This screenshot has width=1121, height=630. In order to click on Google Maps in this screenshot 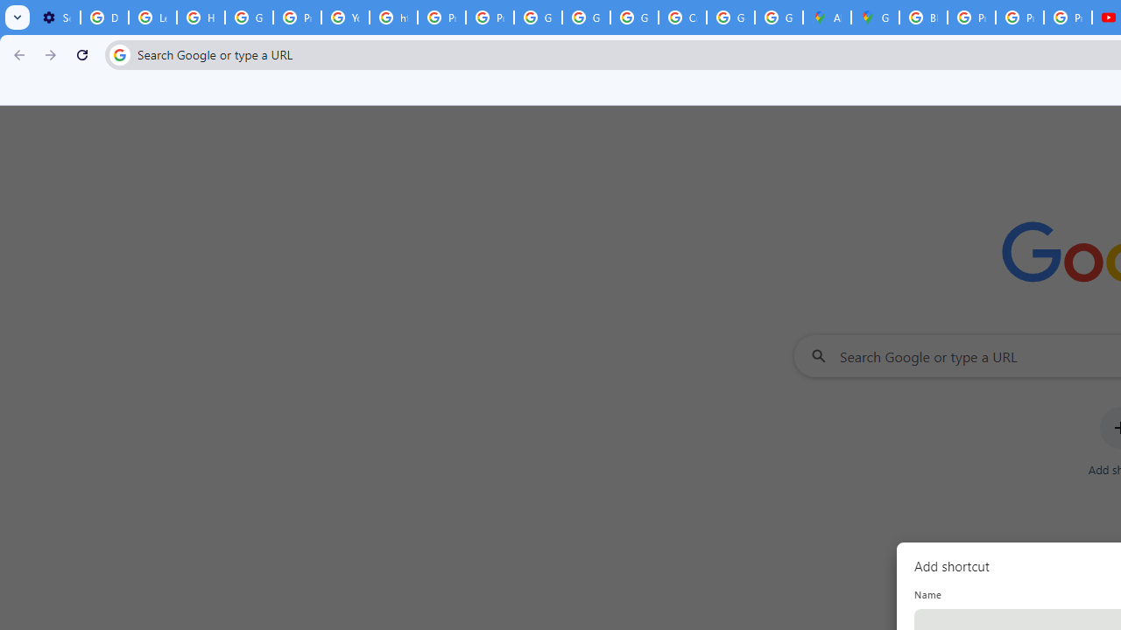, I will do `click(874, 17)`.